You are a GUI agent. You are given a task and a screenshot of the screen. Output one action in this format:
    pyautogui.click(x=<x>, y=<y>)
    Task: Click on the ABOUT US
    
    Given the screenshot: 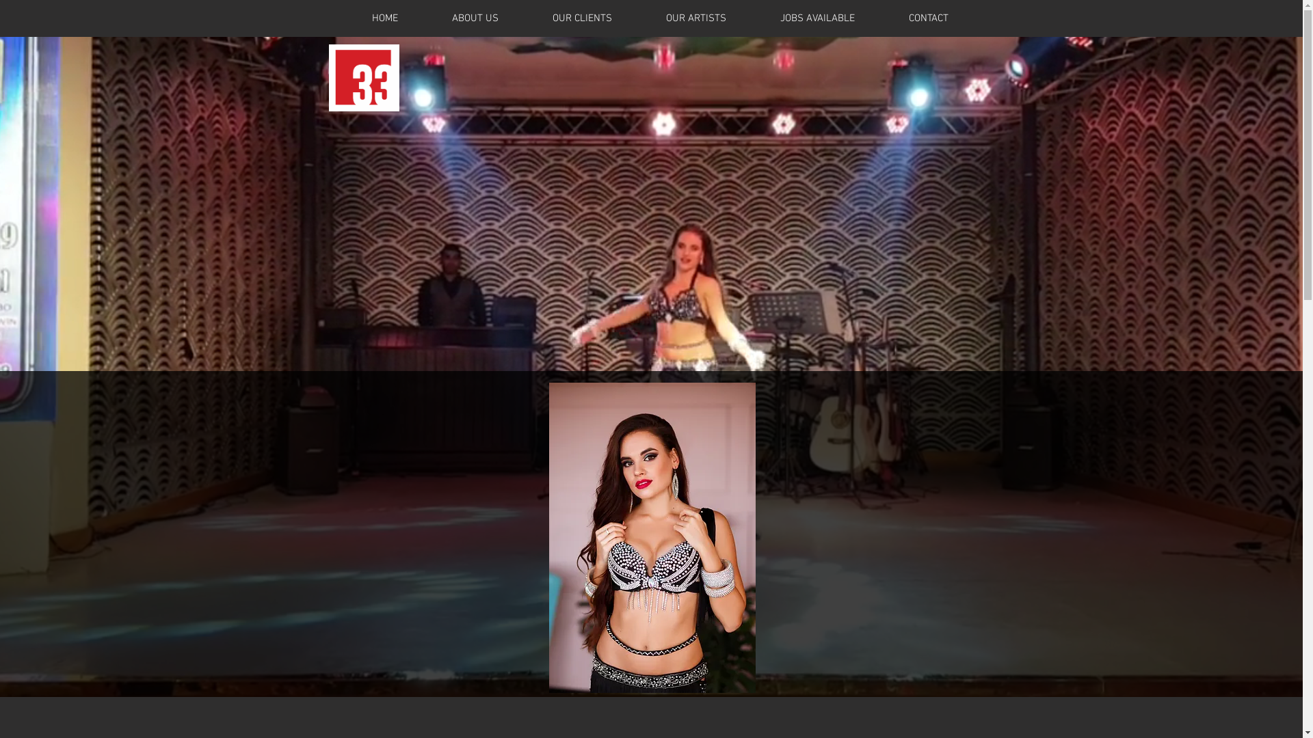 What is the action you would take?
    pyautogui.click(x=494, y=18)
    